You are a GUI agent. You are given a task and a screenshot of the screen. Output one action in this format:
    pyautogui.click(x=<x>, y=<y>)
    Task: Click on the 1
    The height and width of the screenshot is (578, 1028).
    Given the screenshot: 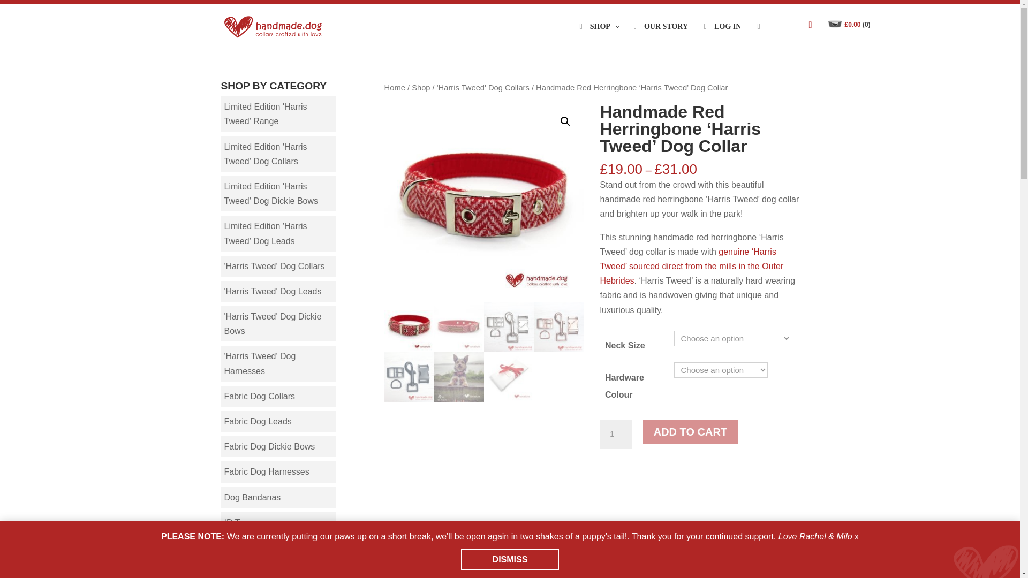 What is the action you would take?
    pyautogui.click(x=616, y=435)
    